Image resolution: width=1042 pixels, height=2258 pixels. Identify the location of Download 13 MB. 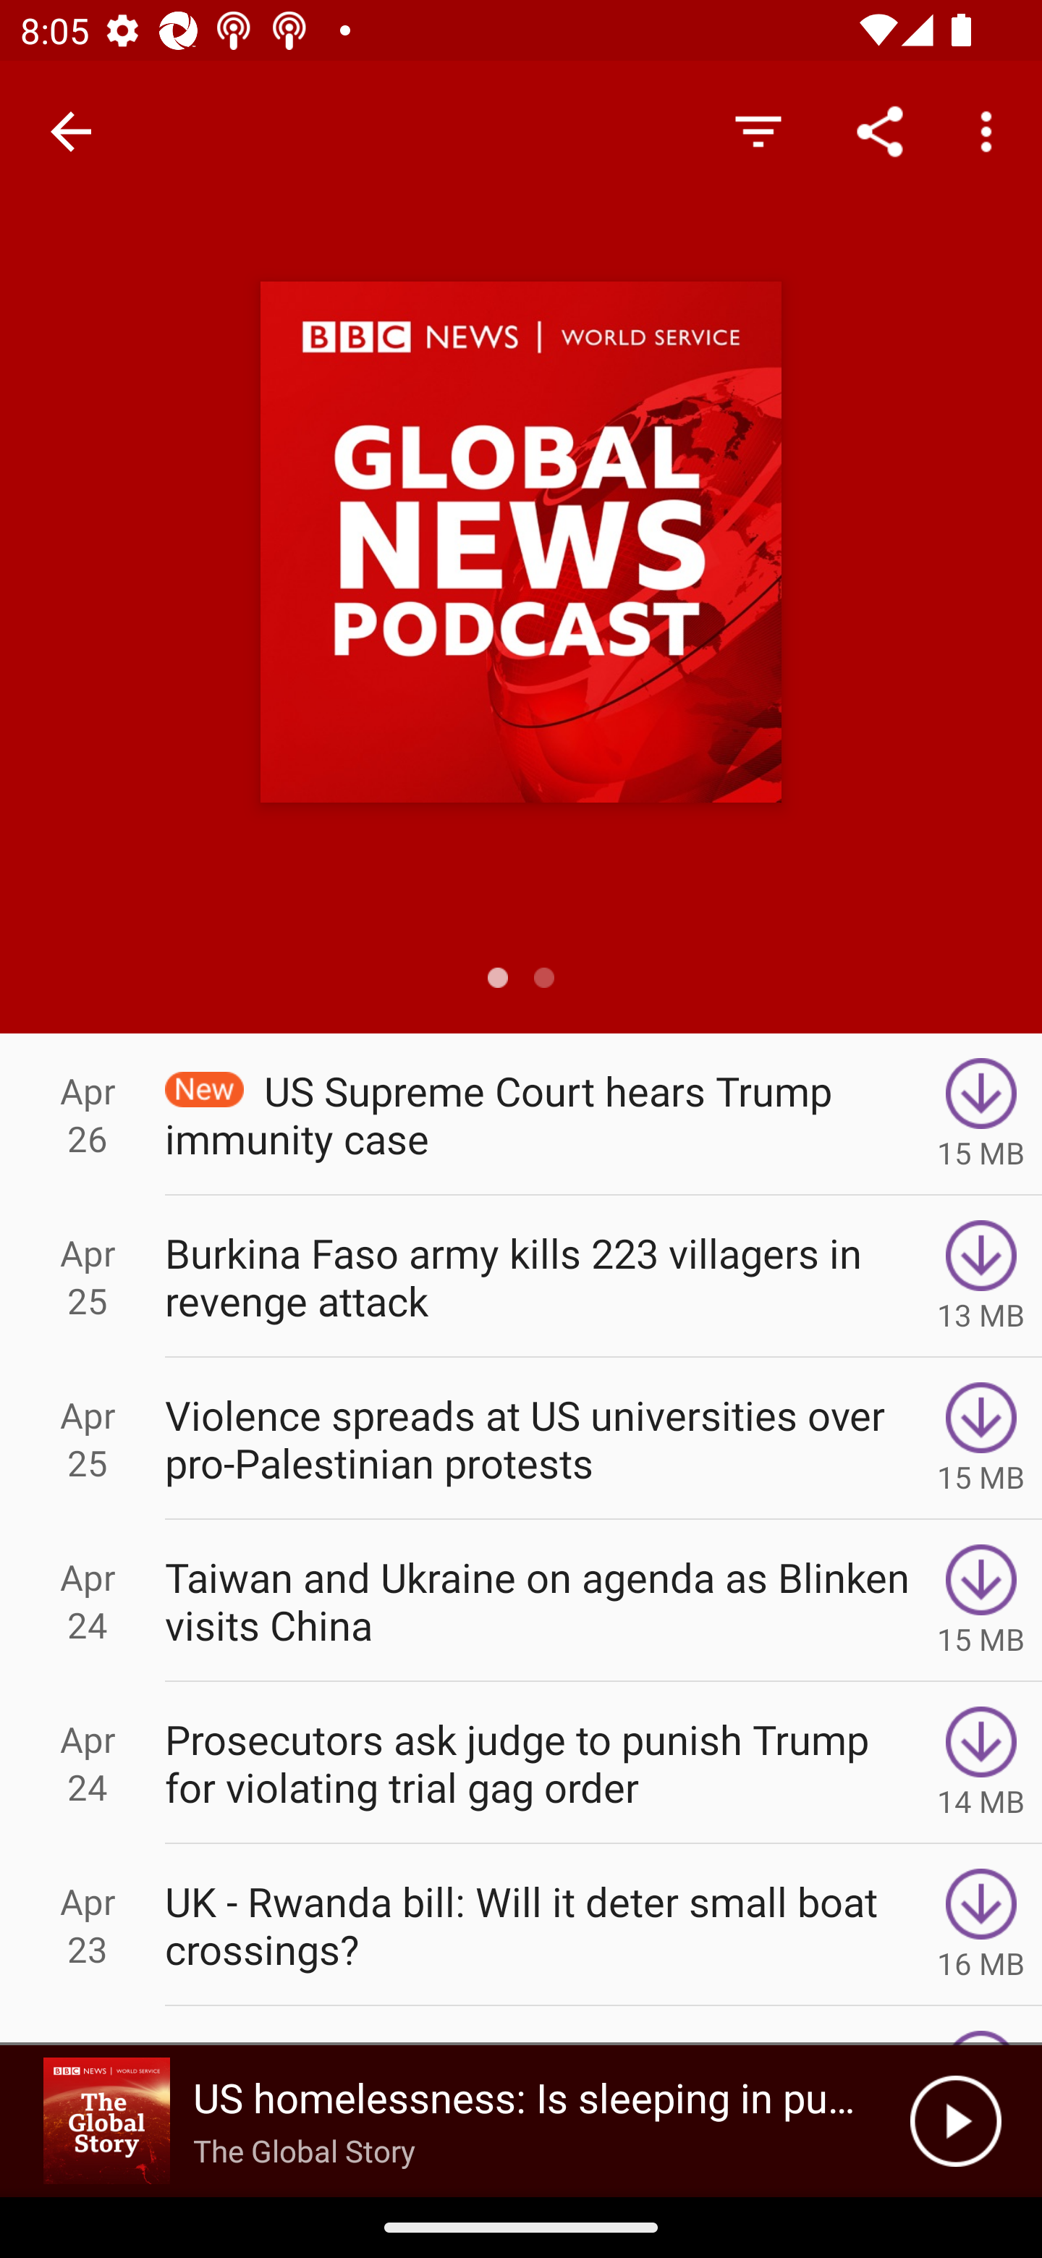
(981, 1275).